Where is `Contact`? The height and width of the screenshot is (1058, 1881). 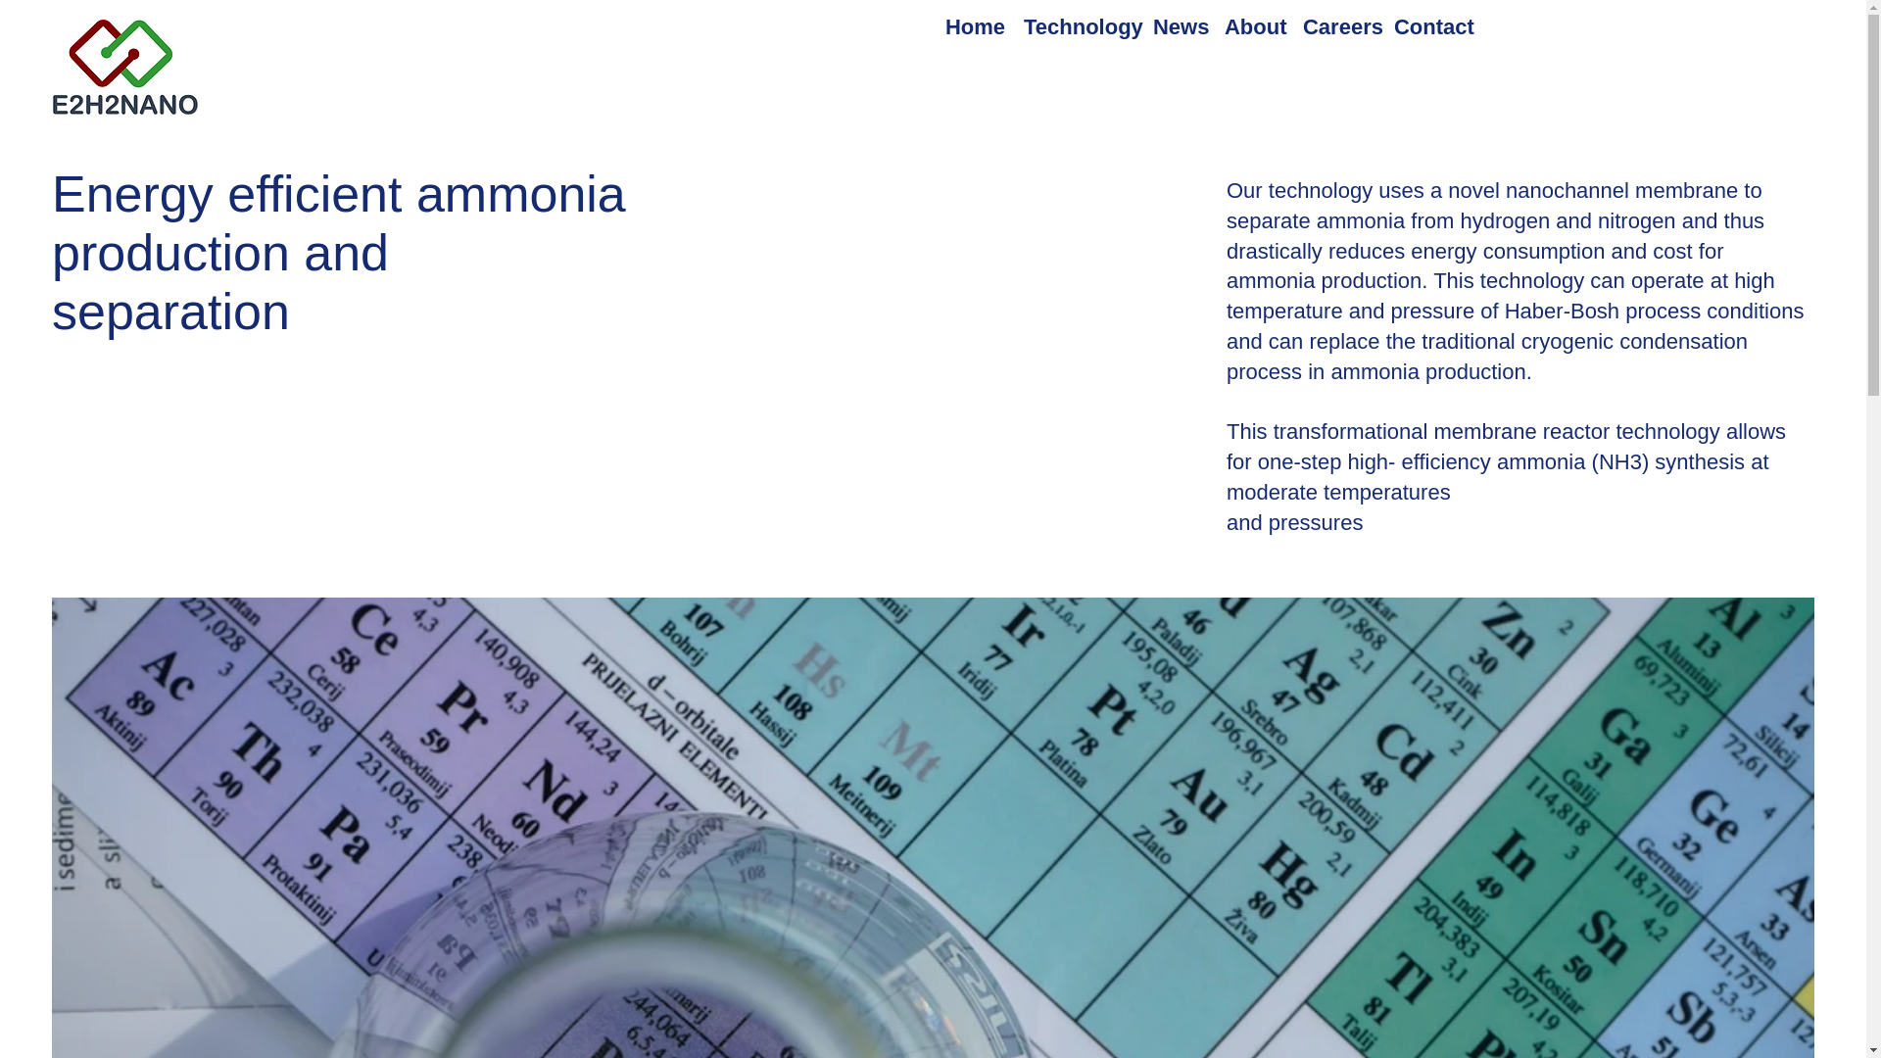
Contact is located at coordinates (1431, 25).